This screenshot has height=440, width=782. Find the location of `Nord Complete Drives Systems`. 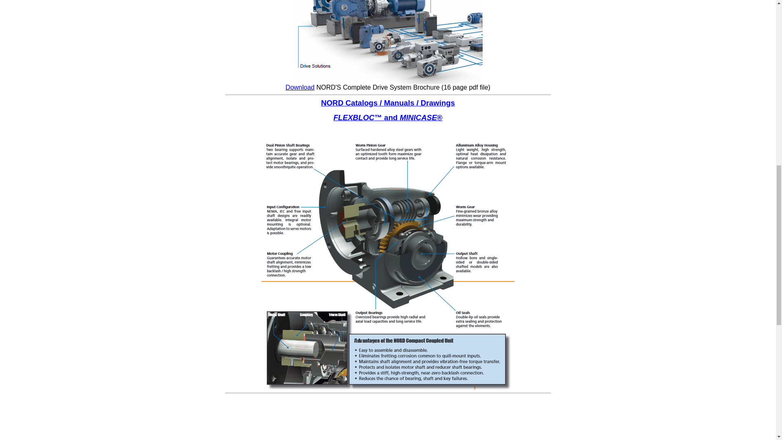

Nord Complete Drives Systems is located at coordinates (300, 87).